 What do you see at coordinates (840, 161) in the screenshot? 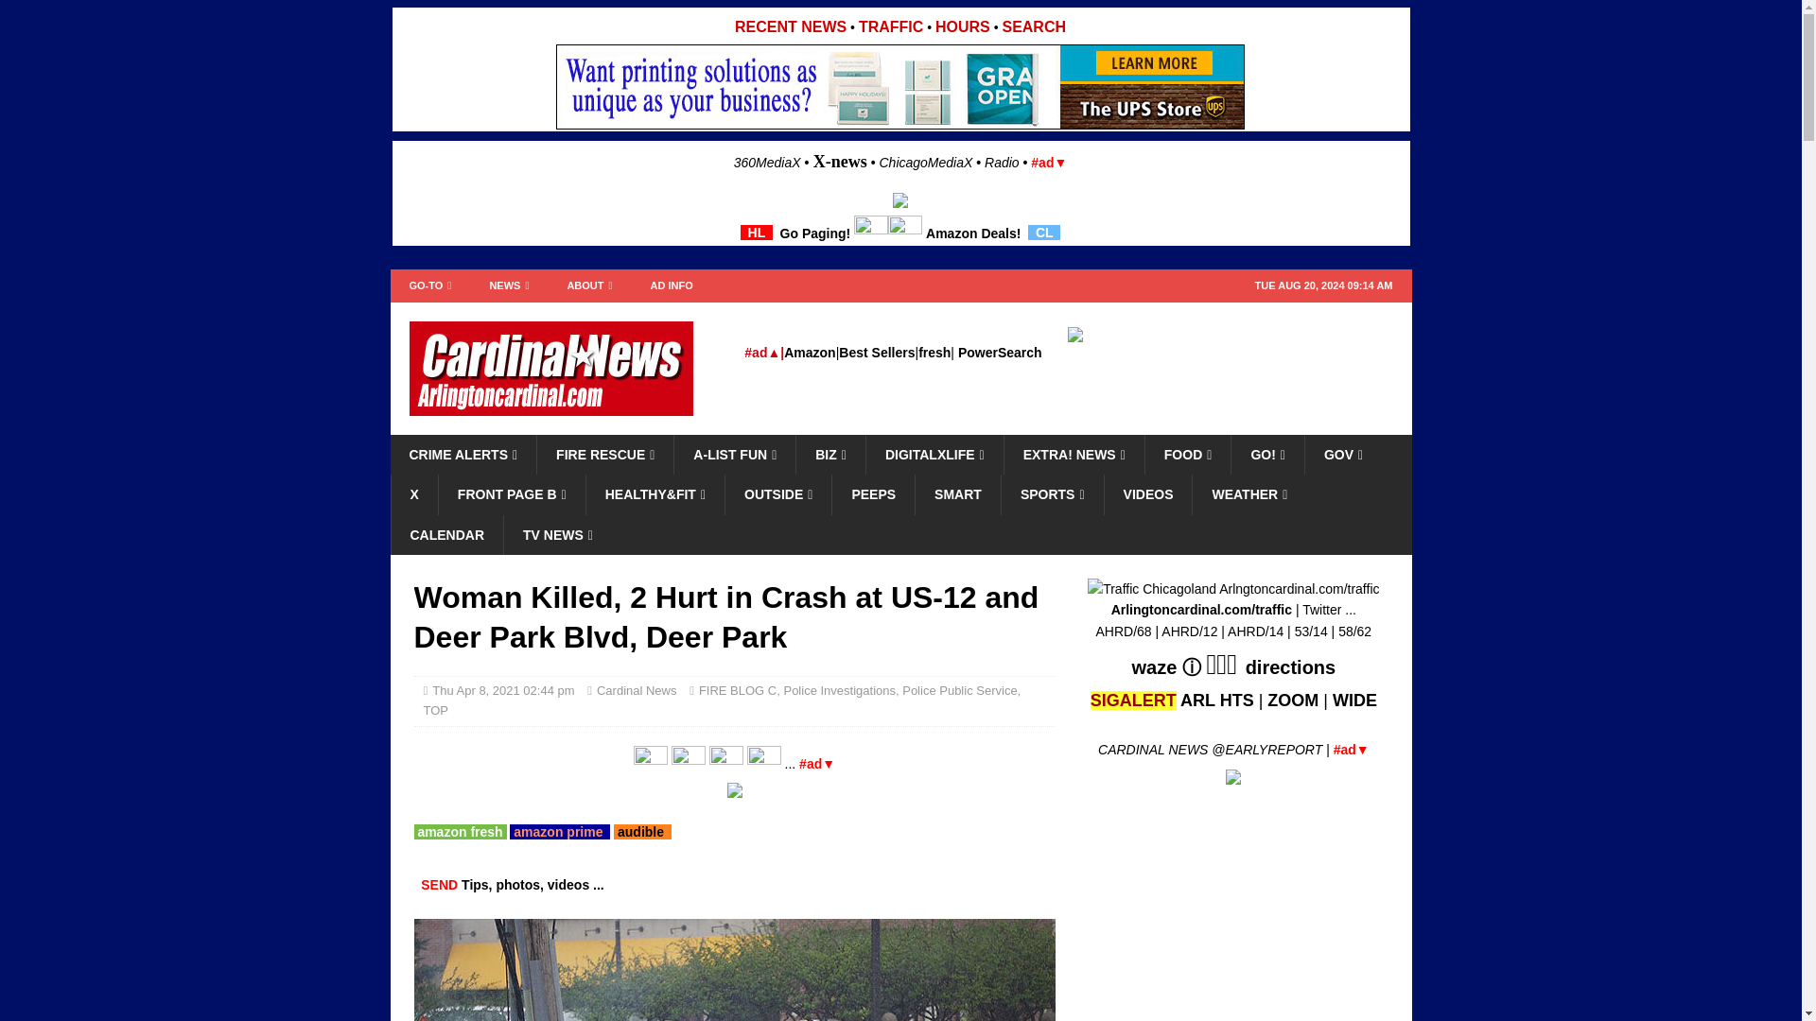
I see `X-news` at bounding box center [840, 161].